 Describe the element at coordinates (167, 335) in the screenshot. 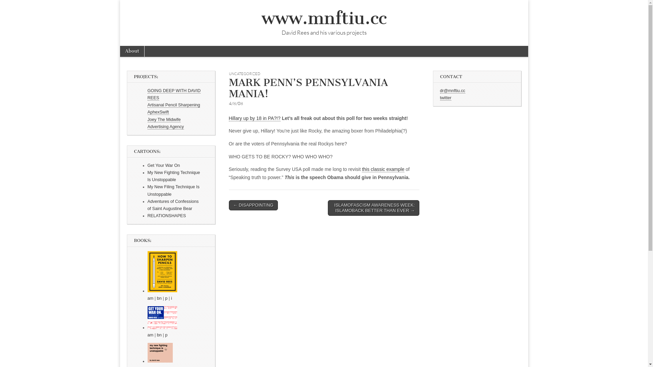

I see `p` at that location.